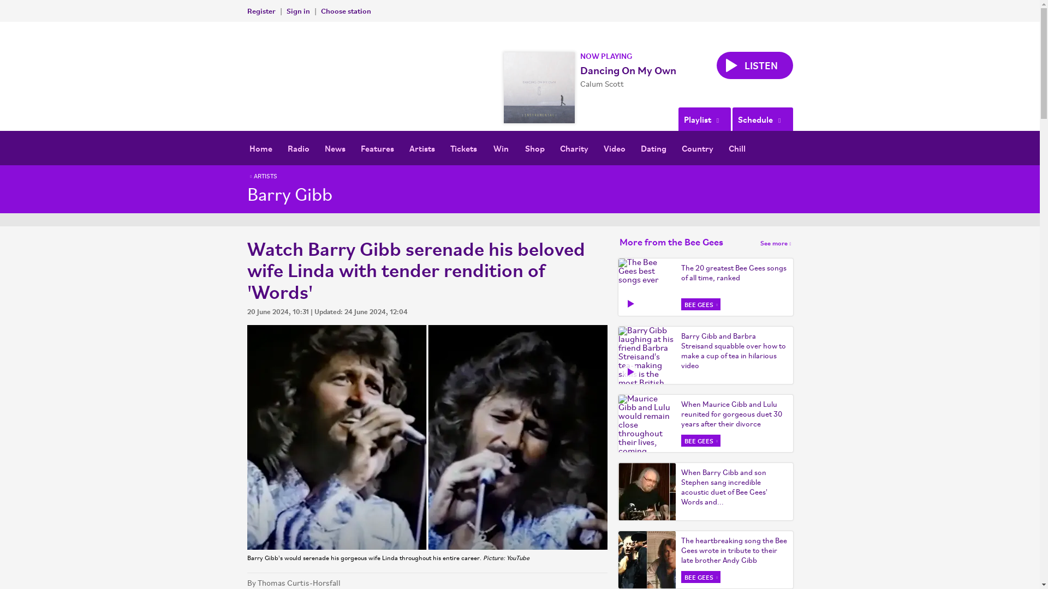  What do you see at coordinates (754, 65) in the screenshot?
I see `LISTEN` at bounding box center [754, 65].